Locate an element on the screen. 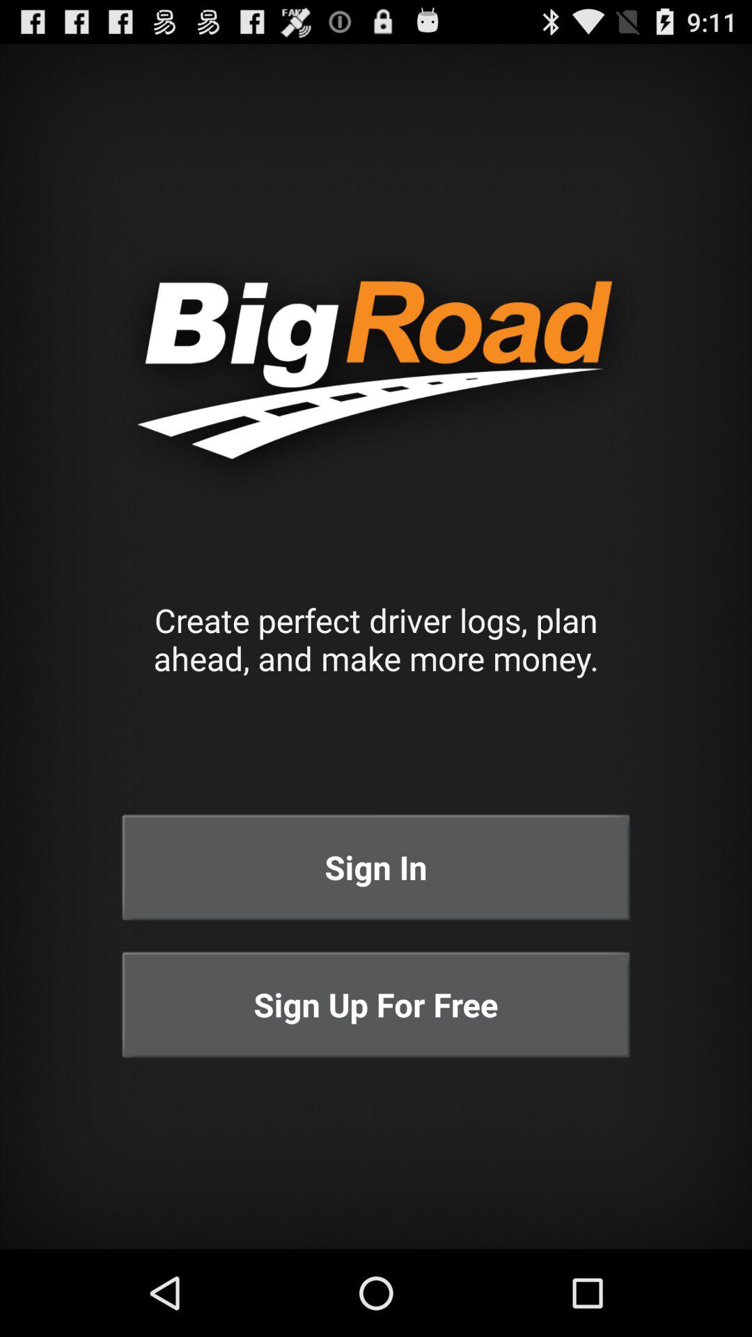 This screenshot has width=752, height=1337. click sign up for icon is located at coordinates (376, 1004).